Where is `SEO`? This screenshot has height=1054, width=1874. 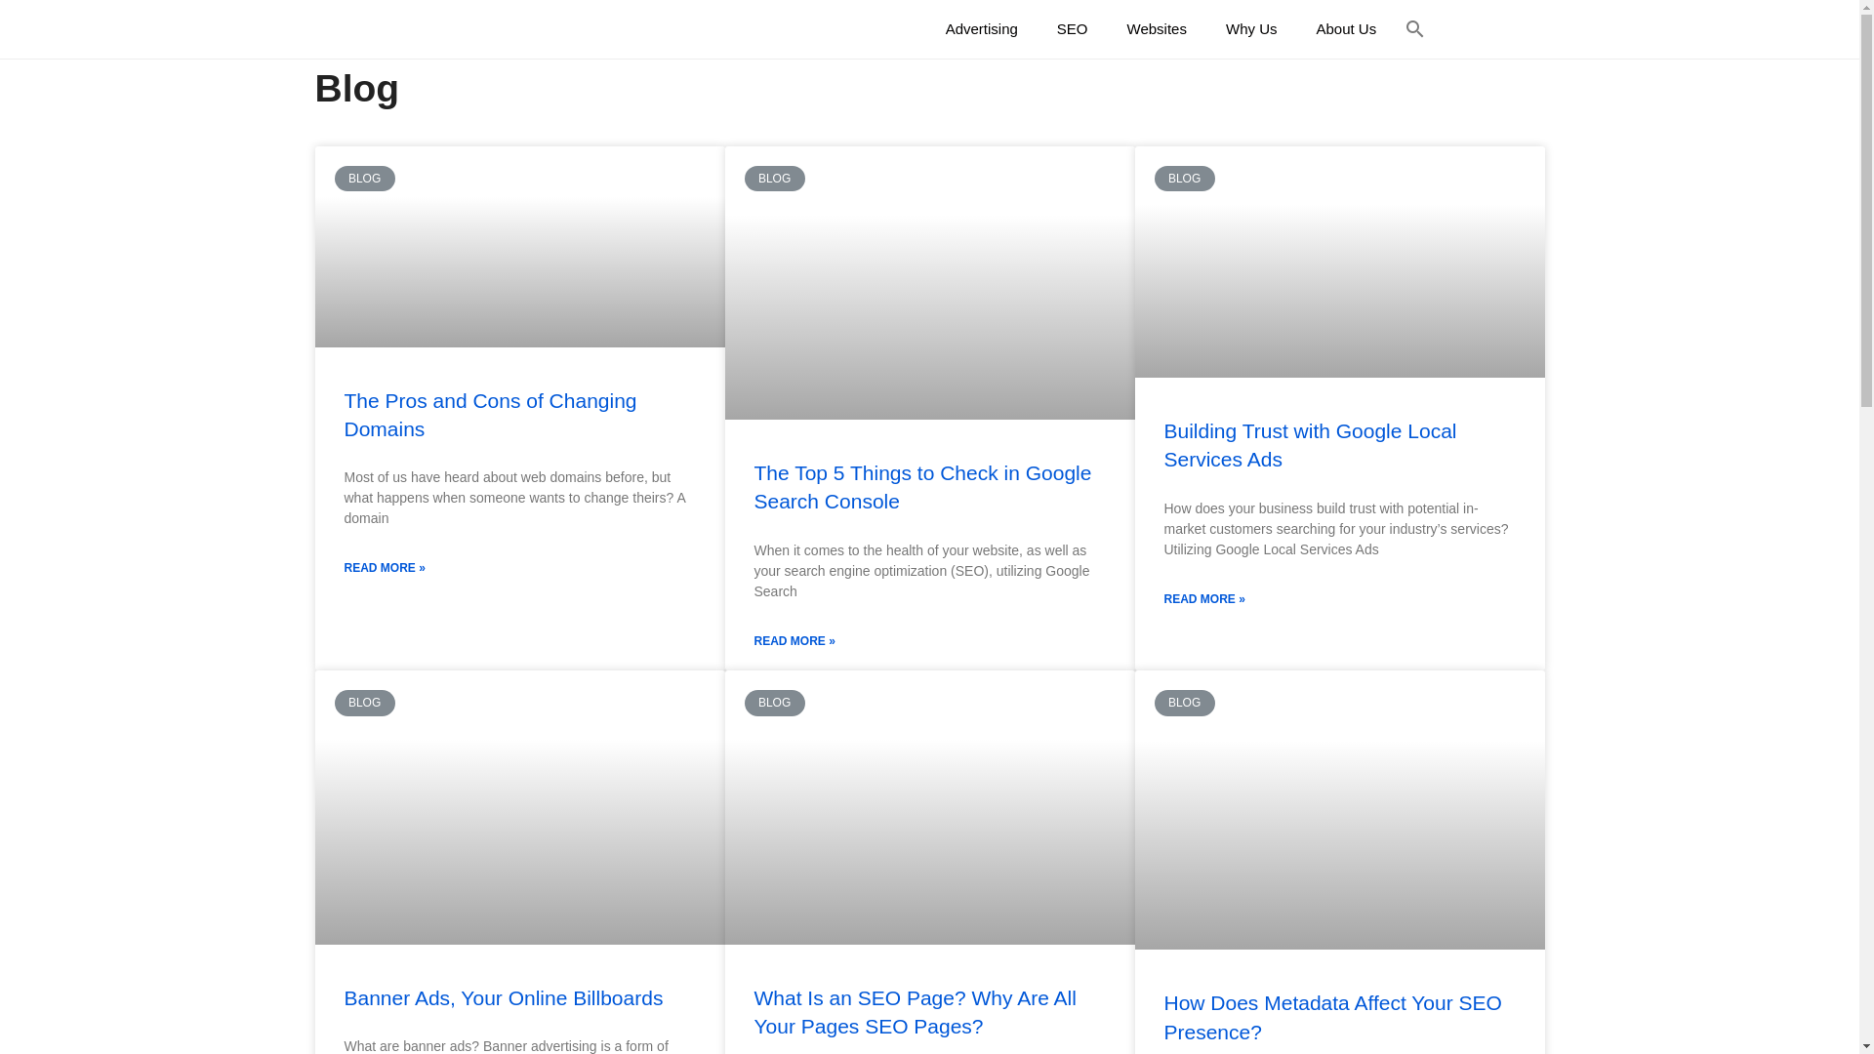
SEO is located at coordinates (1073, 29).